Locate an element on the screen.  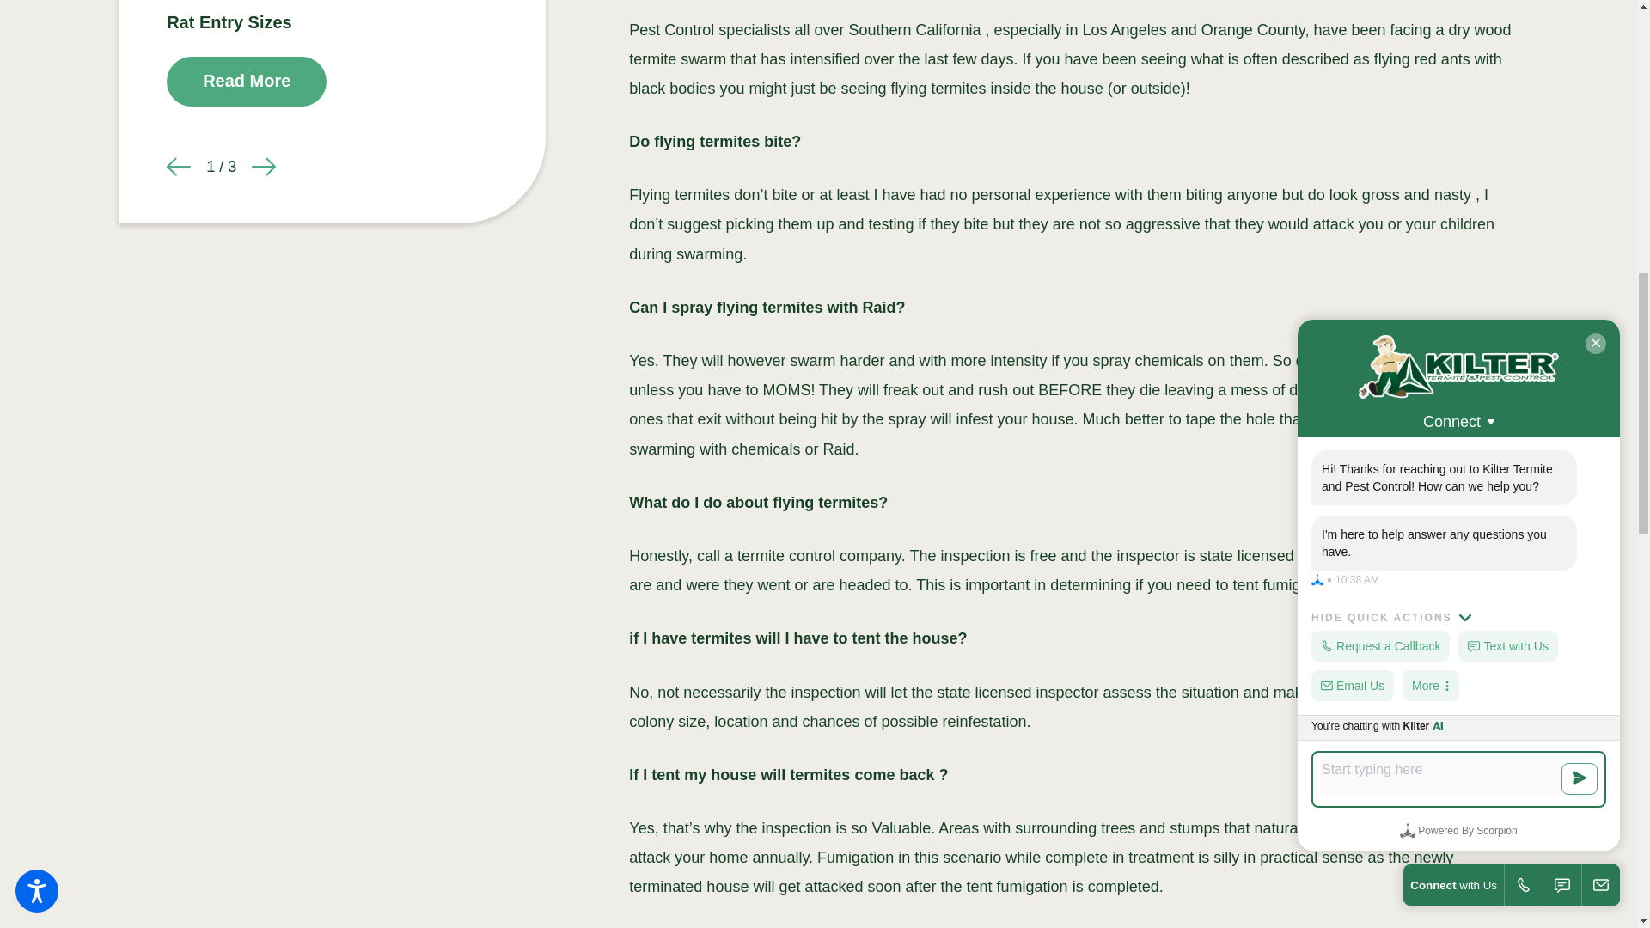
View previous item is located at coordinates (179, 167).